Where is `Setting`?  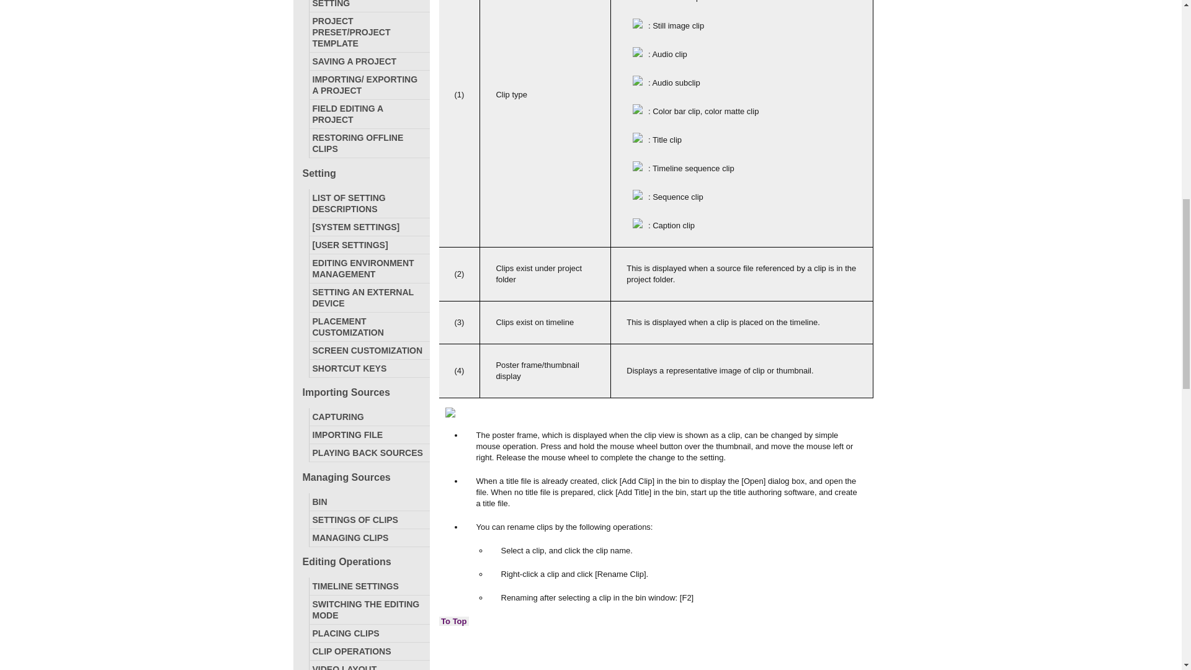 Setting is located at coordinates (364, 173).